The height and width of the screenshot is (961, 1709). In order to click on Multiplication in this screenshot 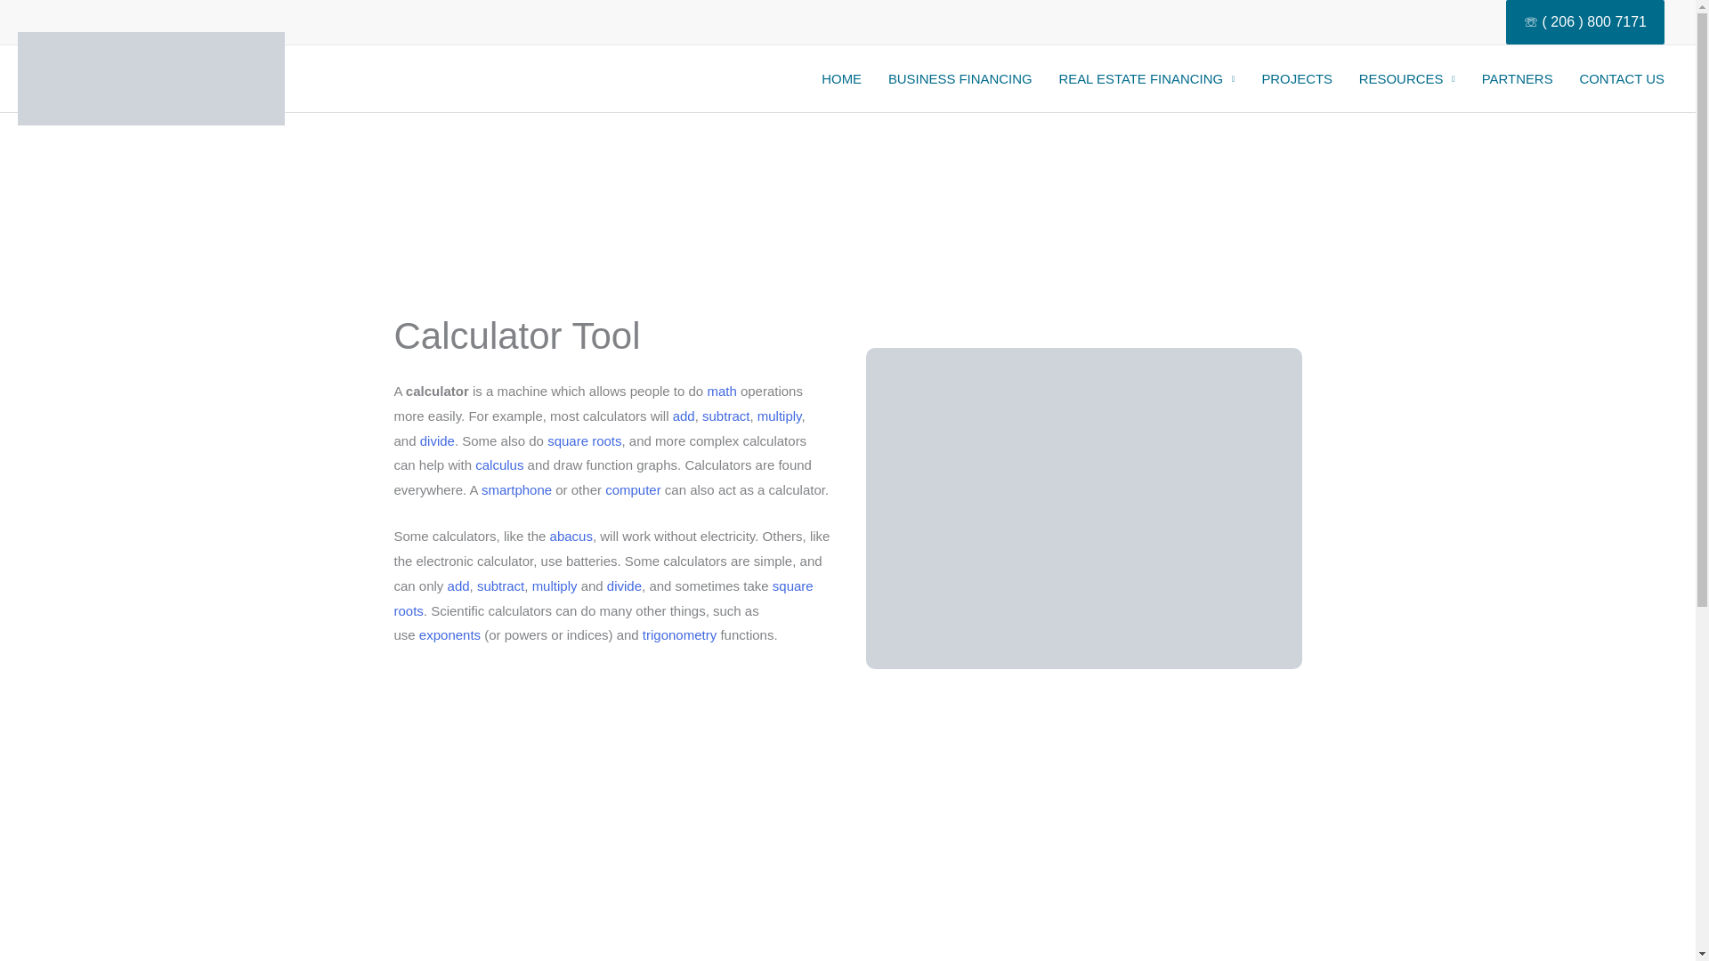, I will do `click(779, 416)`.